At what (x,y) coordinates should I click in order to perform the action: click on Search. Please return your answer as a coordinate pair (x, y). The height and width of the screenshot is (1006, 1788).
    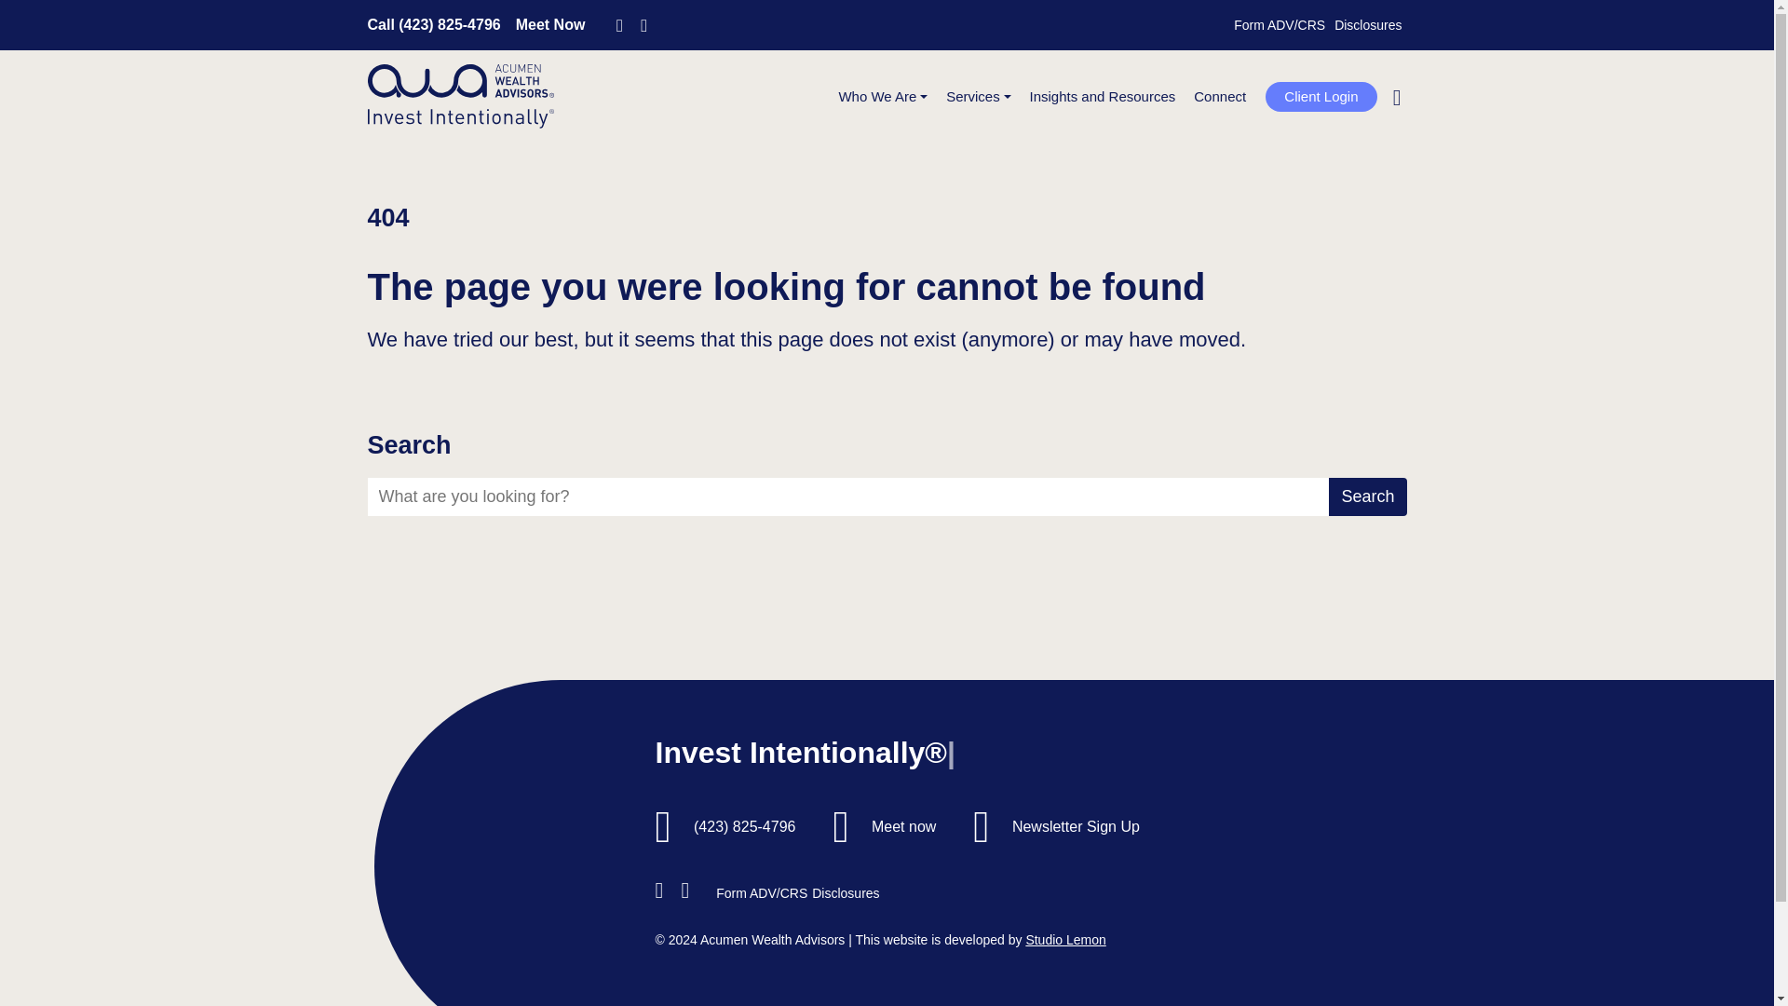
    Looking at the image, I should click on (1367, 104).